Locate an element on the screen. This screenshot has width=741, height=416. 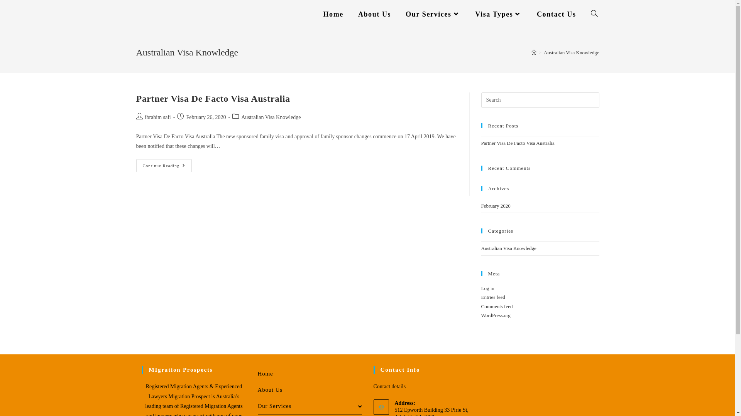
February 2020 is located at coordinates (496, 206).